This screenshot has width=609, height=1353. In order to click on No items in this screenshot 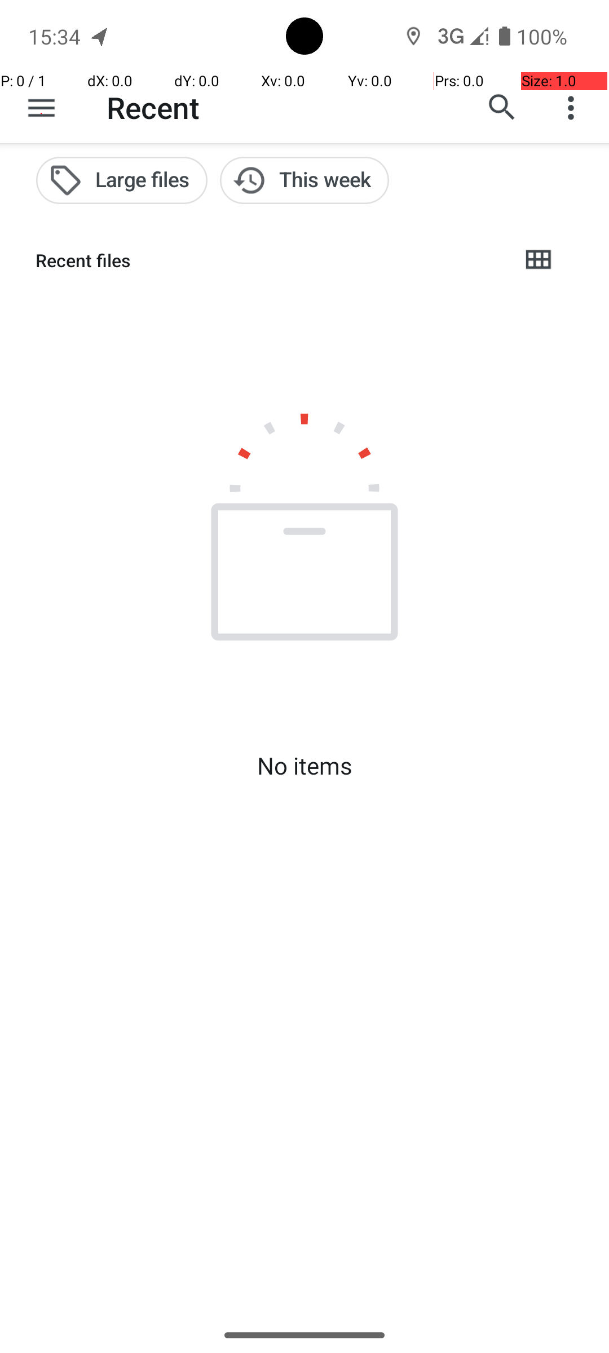, I will do `click(304, 766)`.